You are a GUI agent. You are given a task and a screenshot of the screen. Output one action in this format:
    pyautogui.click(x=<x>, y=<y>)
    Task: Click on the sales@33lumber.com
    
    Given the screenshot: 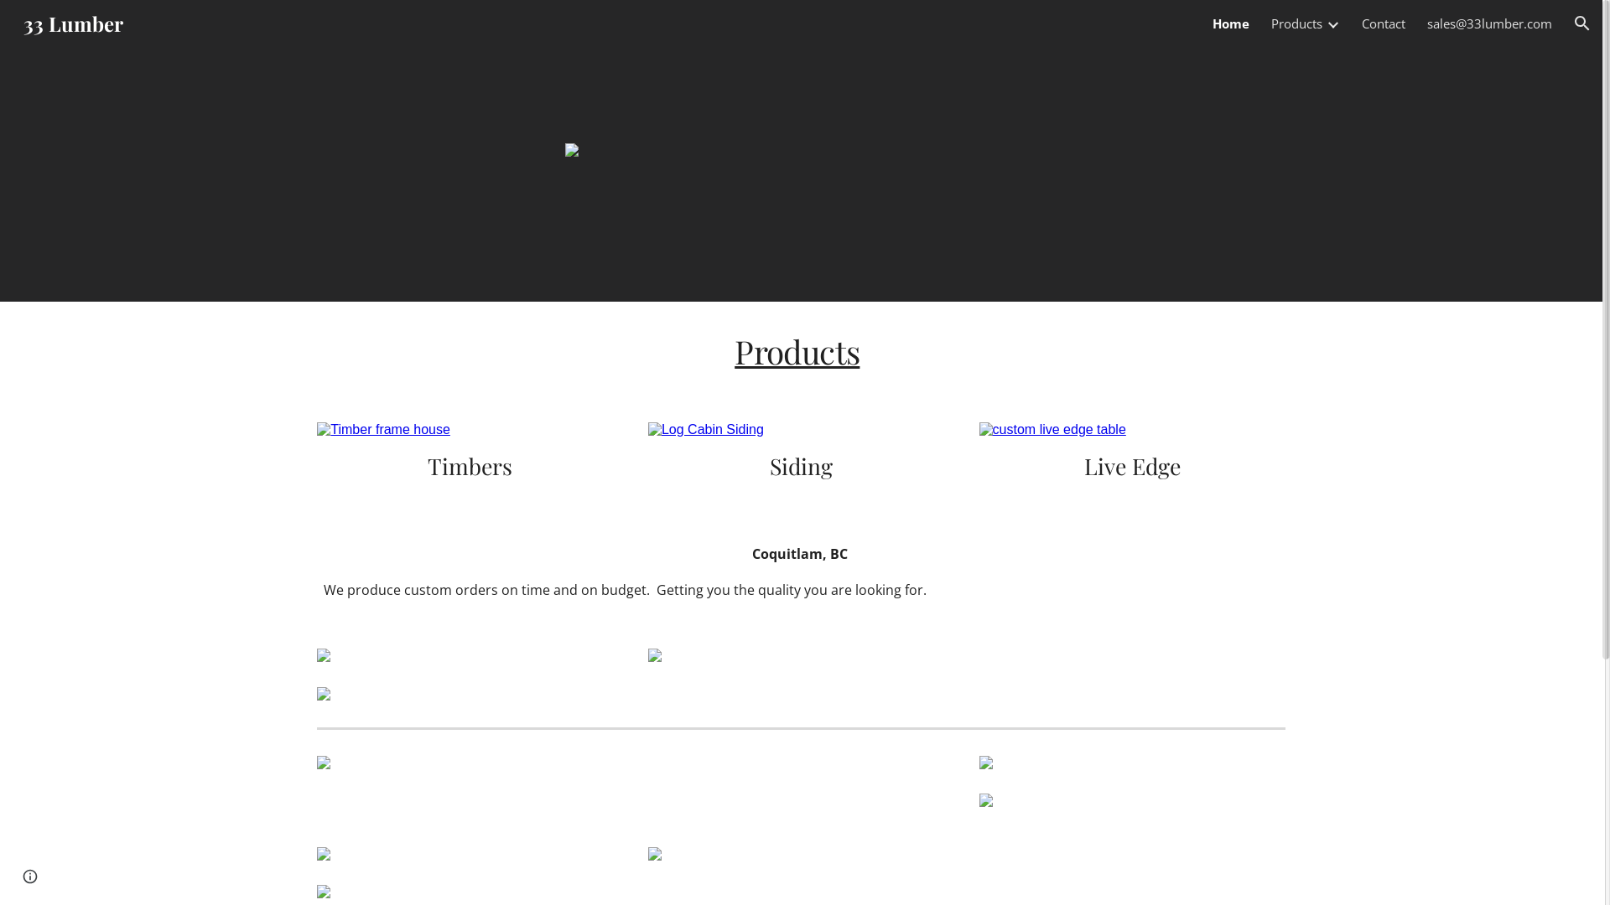 What is the action you would take?
    pyautogui.click(x=1489, y=23)
    